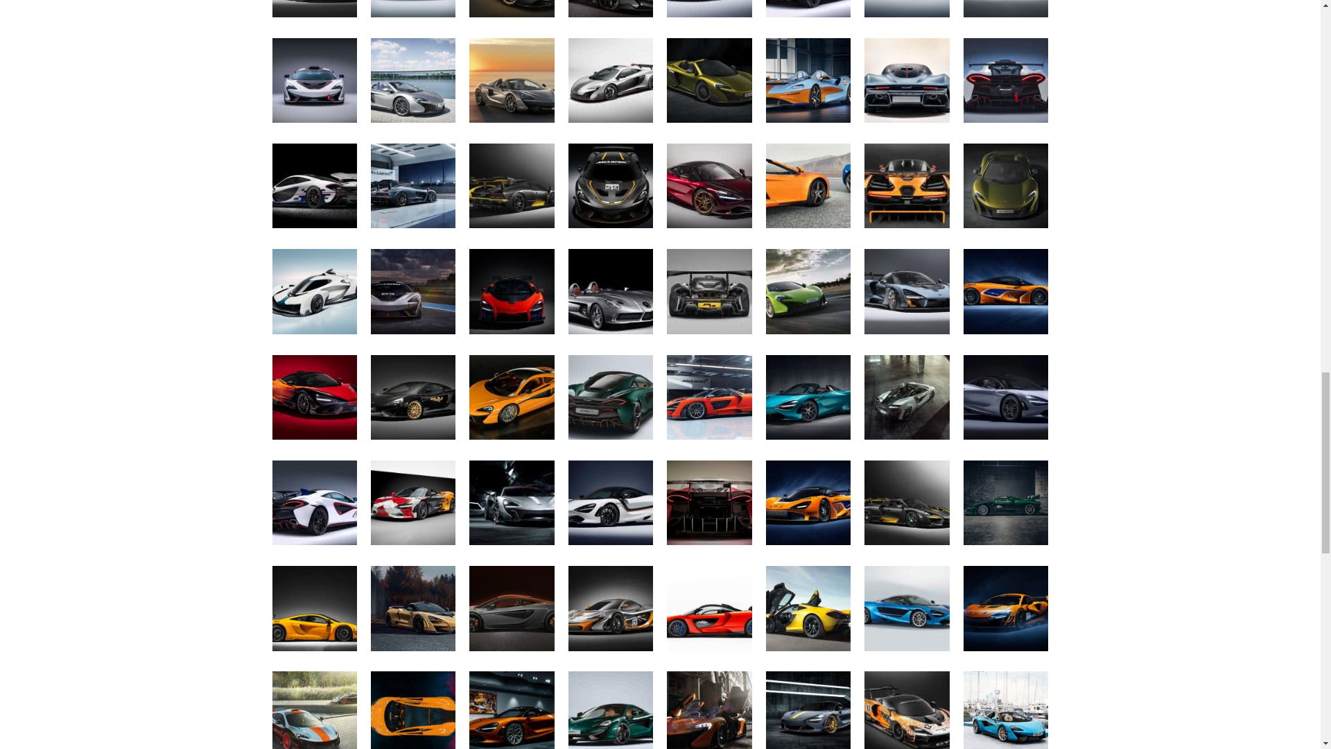 This screenshot has height=749, width=1331. Describe the element at coordinates (610, 83) in the screenshot. I see `McLaren MSO R Coupe` at that location.